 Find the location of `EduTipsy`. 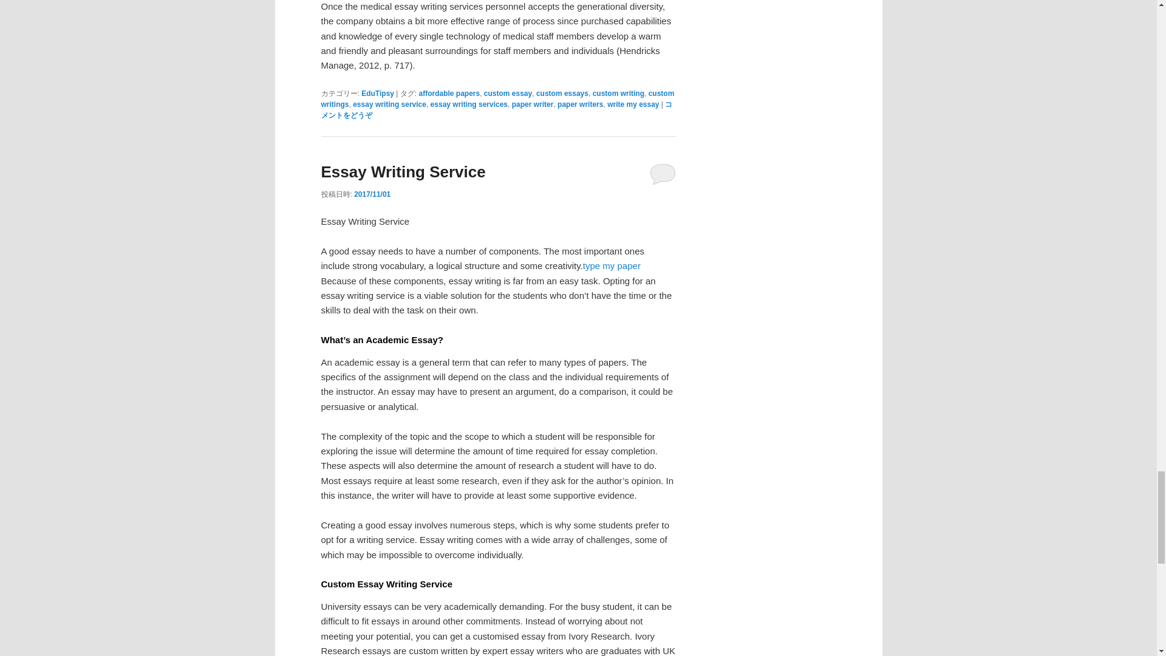

EduTipsy is located at coordinates (378, 93).